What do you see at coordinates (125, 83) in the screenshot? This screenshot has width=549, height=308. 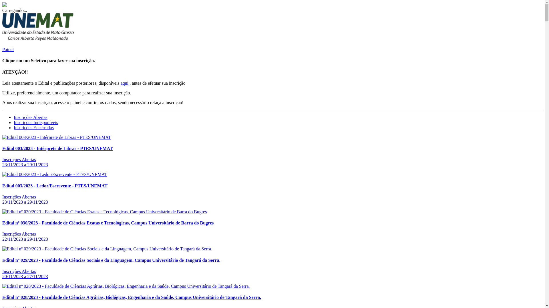 I see `aqui` at bounding box center [125, 83].